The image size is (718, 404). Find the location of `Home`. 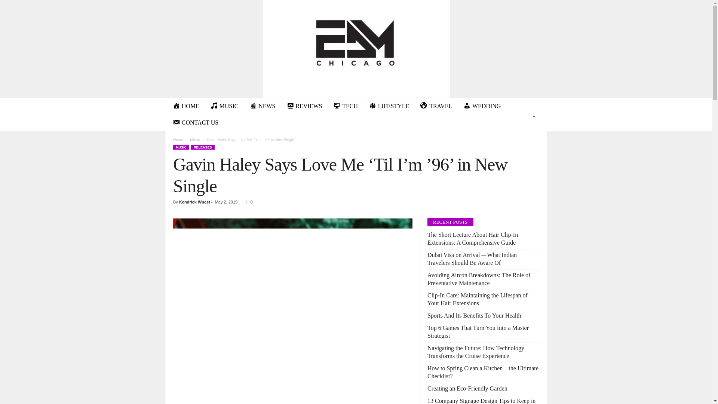

Home is located at coordinates (178, 140).